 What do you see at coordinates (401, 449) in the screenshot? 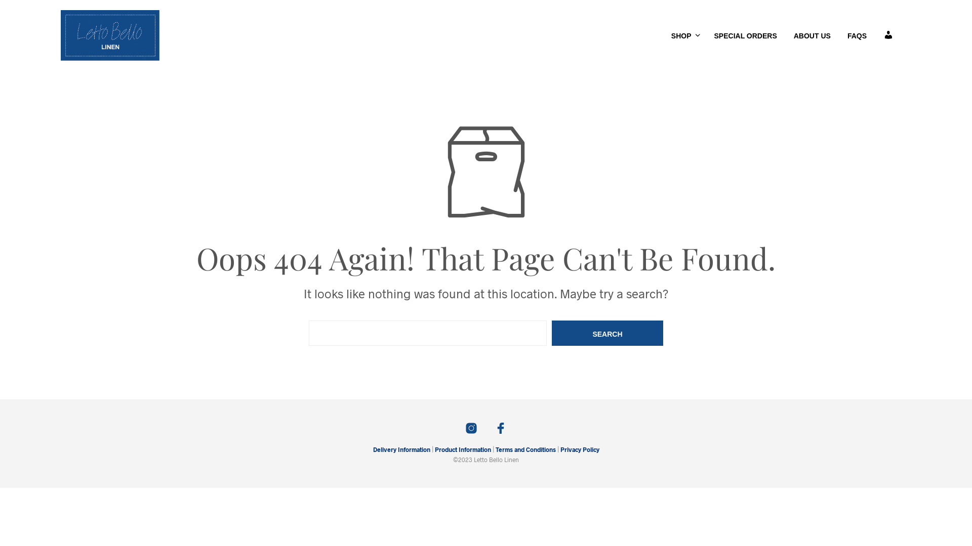
I see `Delivery Information` at bounding box center [401, 449].